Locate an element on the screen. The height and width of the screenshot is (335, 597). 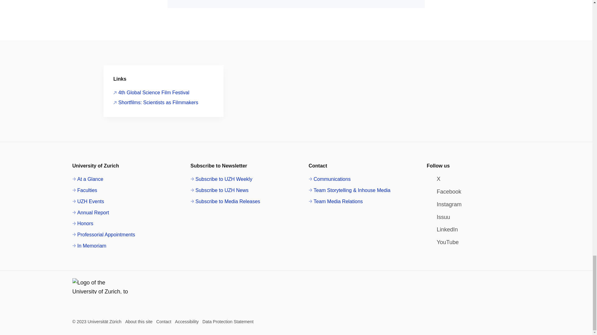
4th Global Science Film Festival is located at coordinates (151, 93).